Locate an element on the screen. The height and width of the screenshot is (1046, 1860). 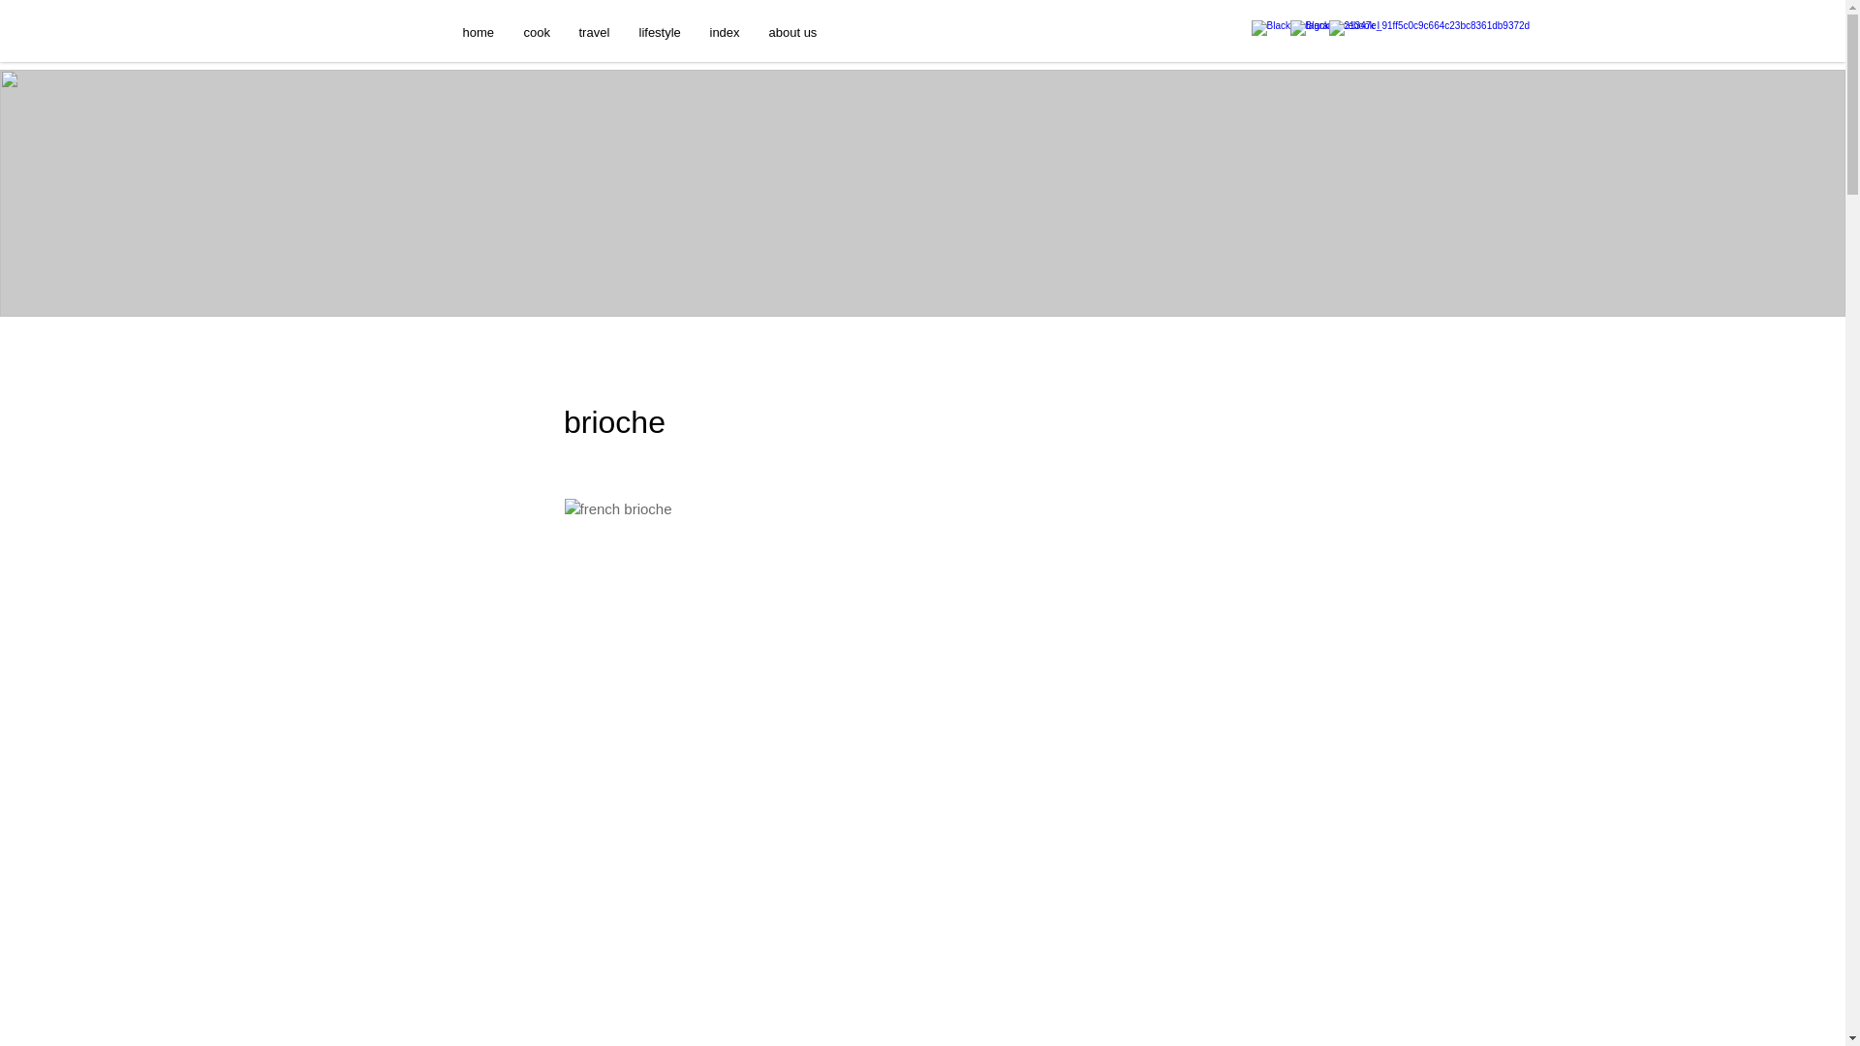
cook is located at coordinates (537, 32).